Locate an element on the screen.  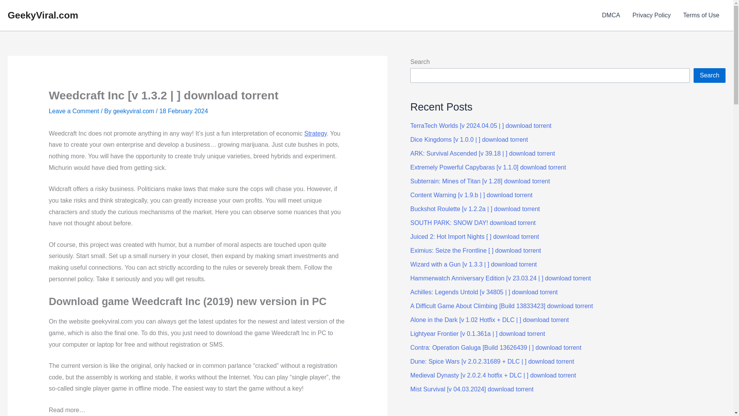
Leave a Comment is located at coordinates (74, 111).